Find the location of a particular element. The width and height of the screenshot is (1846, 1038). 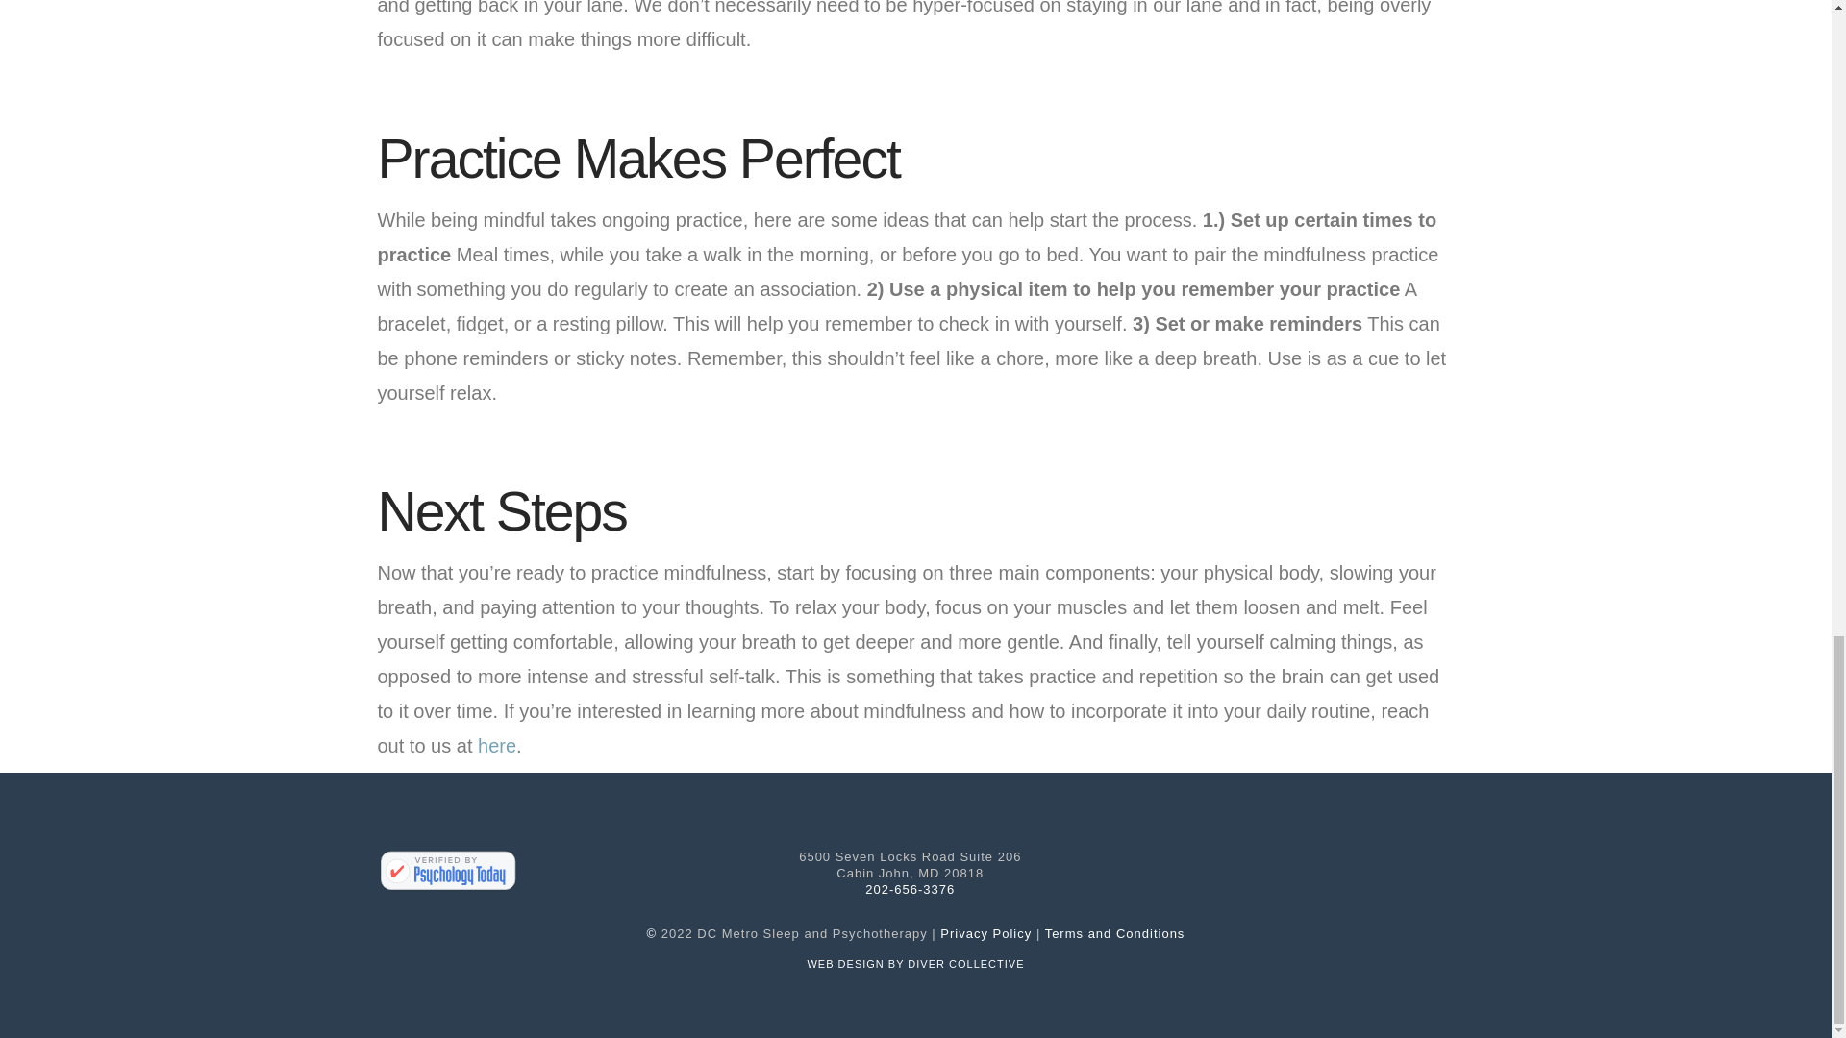

Terms and Conditions is located at coordinates (1114, 933).